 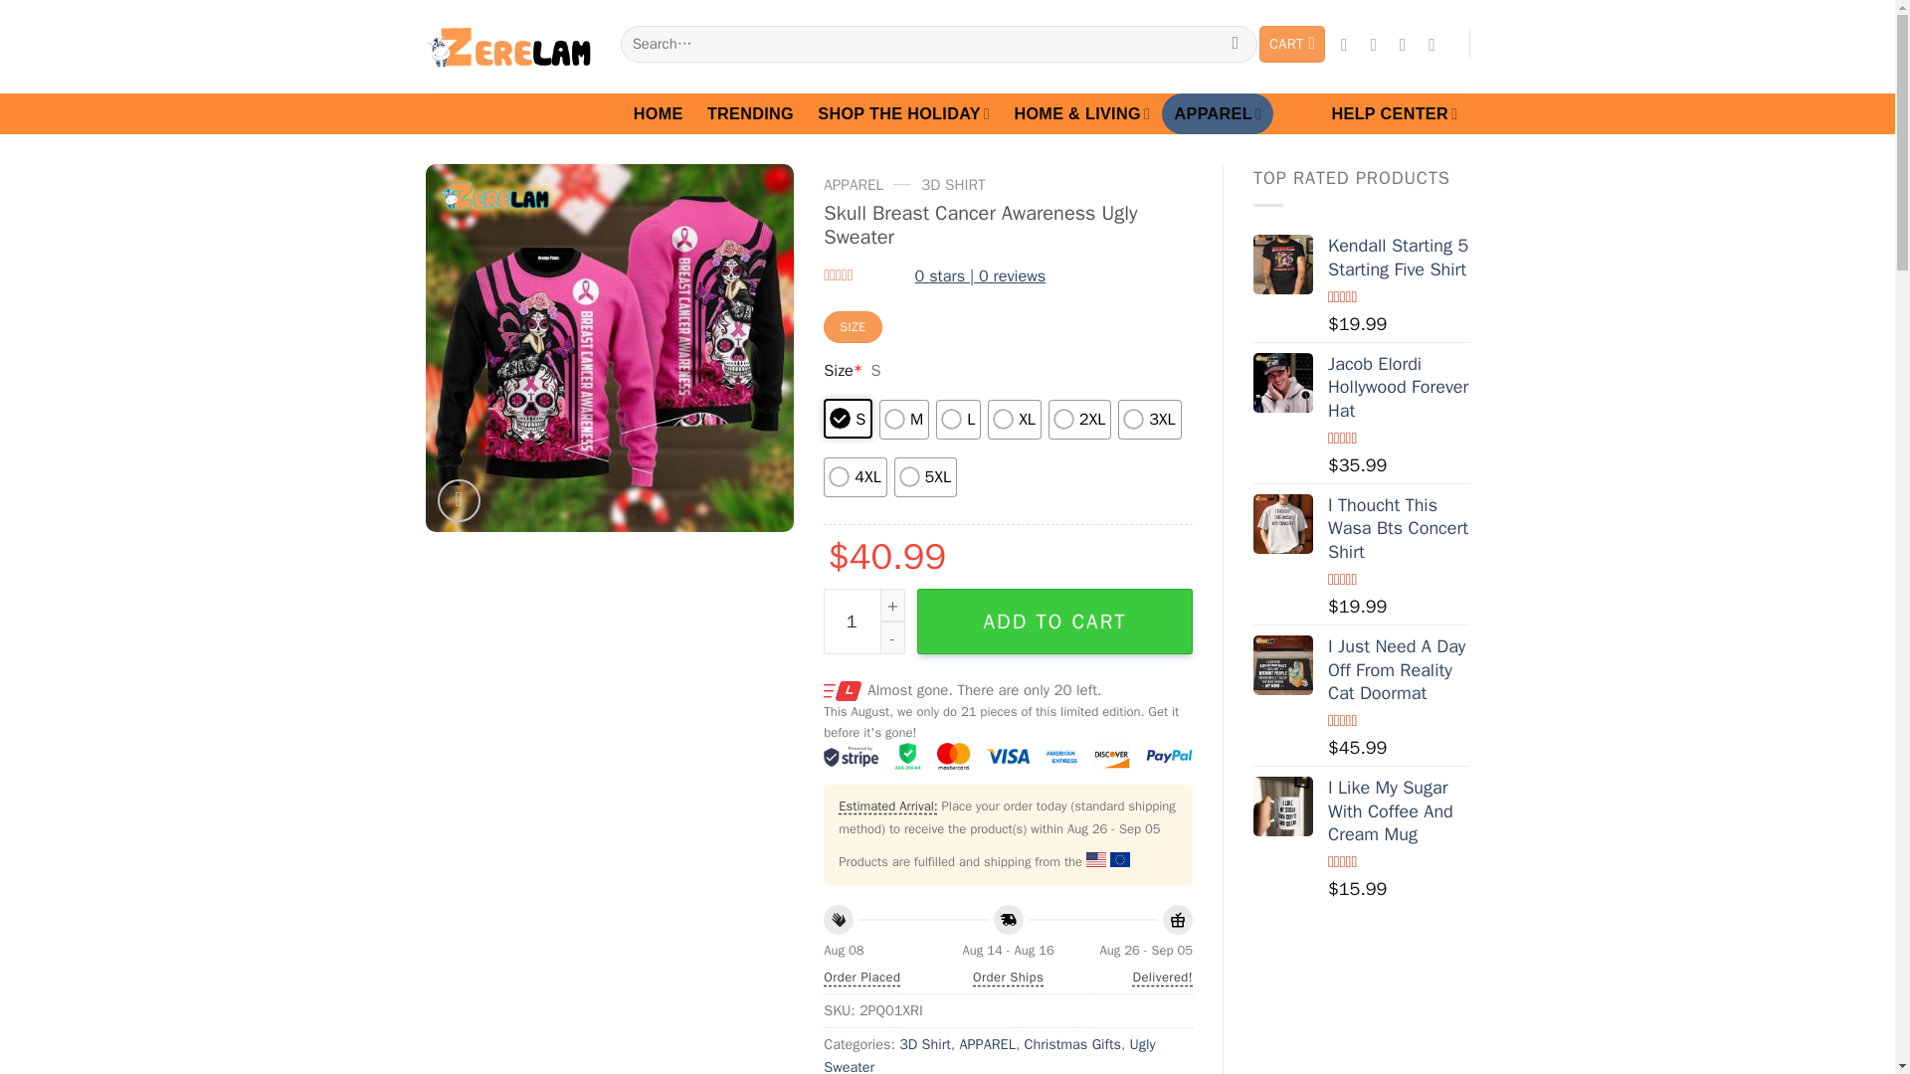 What do you see at coordinates (1283, 523) in the screenshot?
I see `I Thoucht This Wasa Bts Concert Shirt` at bounding box center [1283, 523].